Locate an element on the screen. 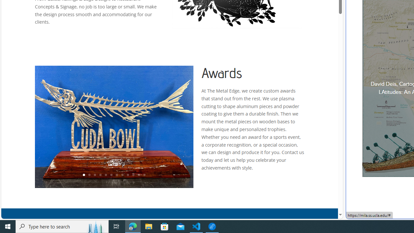 The height and width of the screenshot is (233, 414). 8 is located at coordinates (122, 175).